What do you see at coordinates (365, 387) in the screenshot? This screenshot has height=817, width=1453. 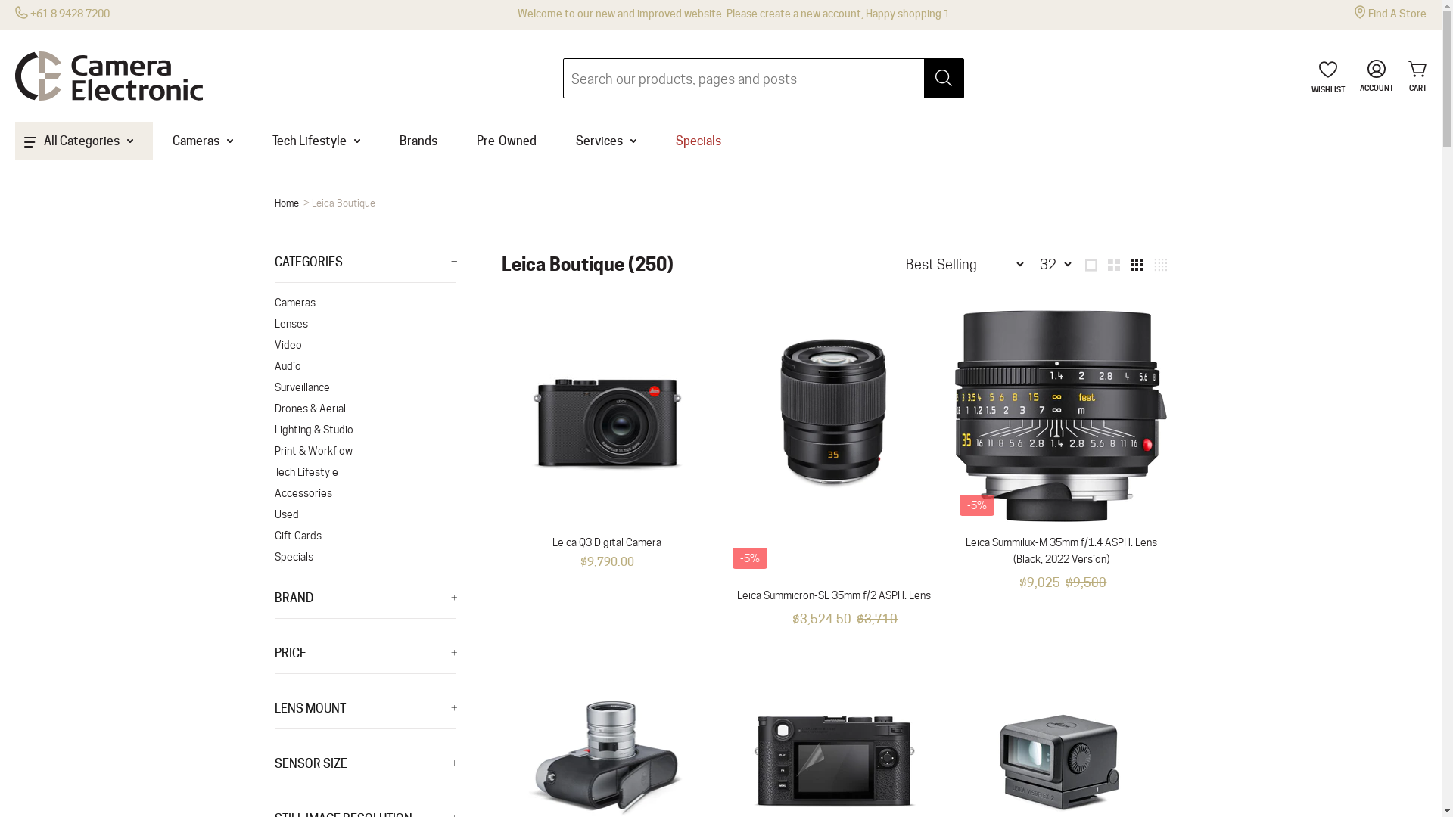 I see `Surveillance` at bounding box center [365, 387].